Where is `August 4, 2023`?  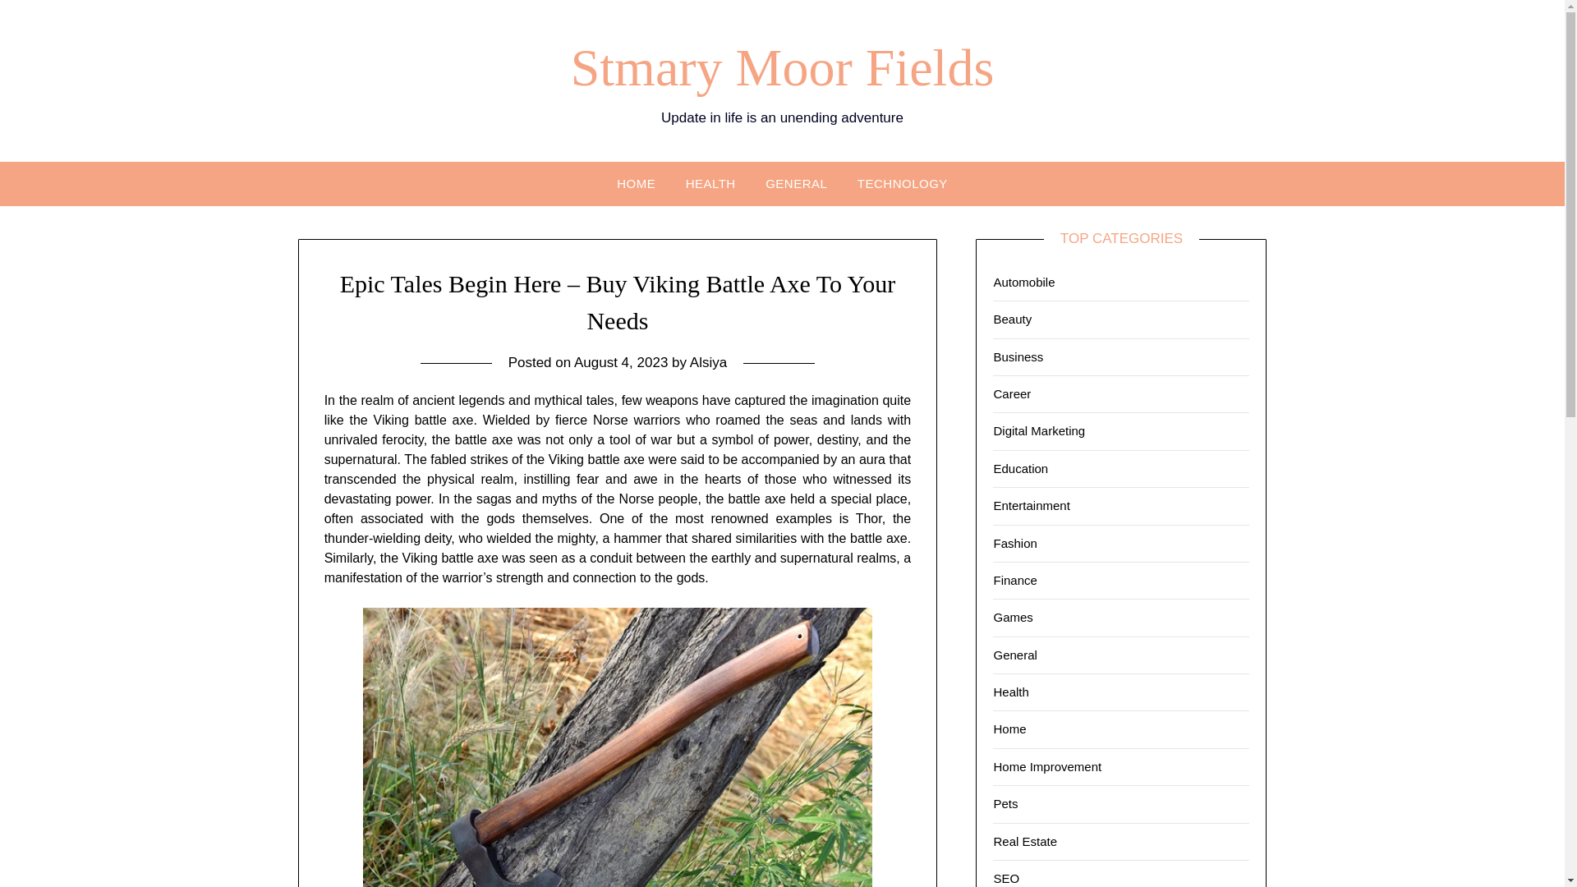
August 4, 2023 is located at coordinates (620, 363).